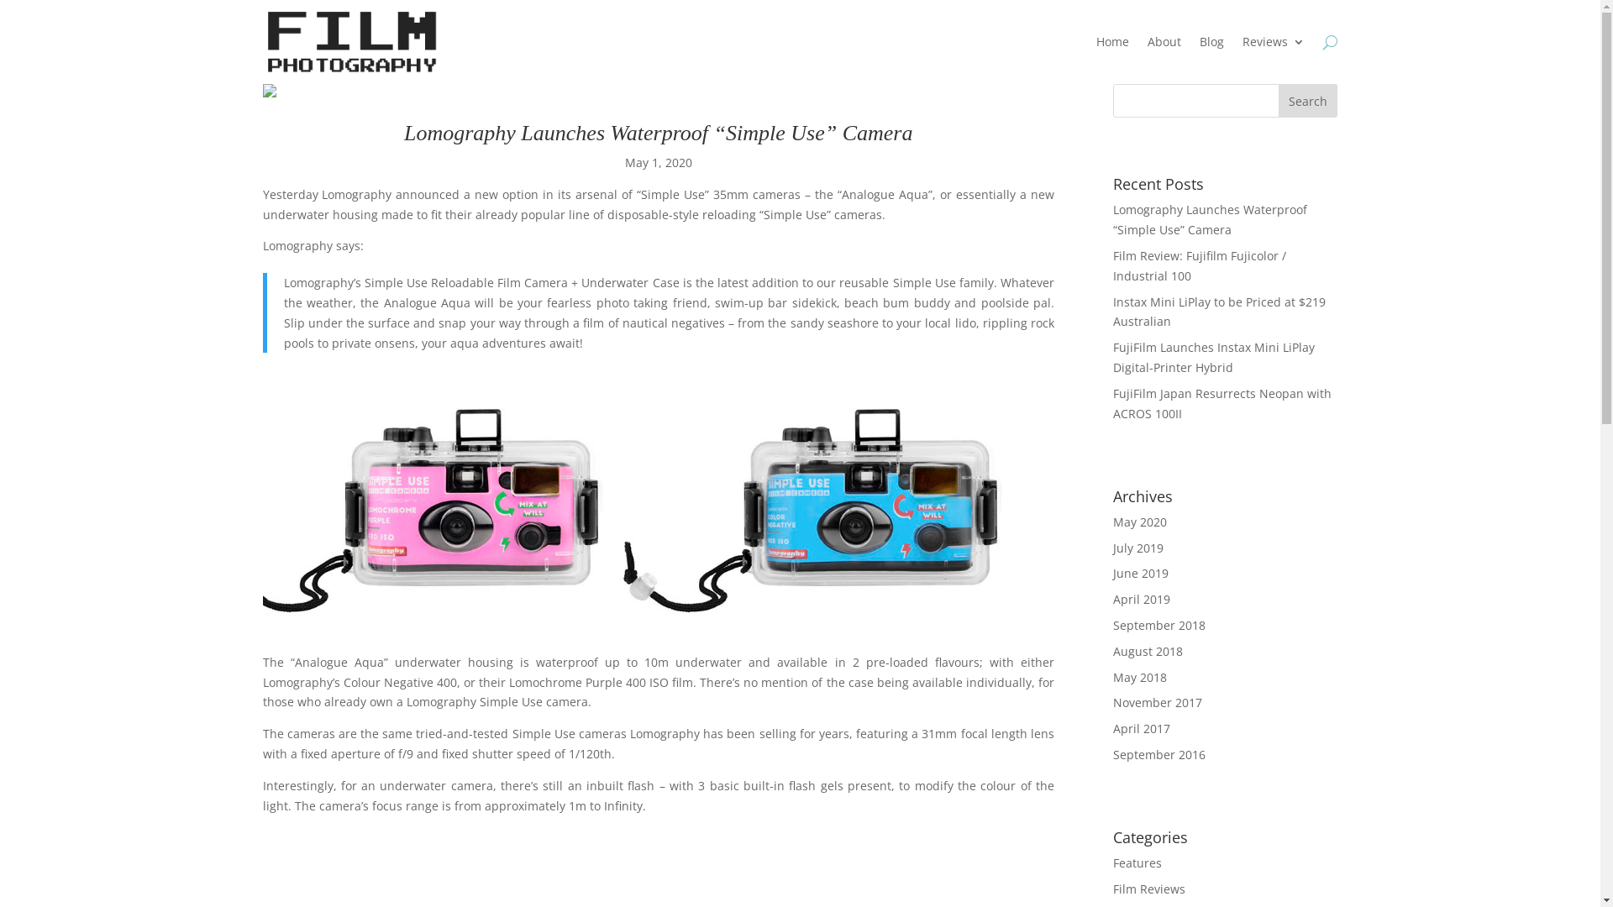  What do you see at coordinates (1138, 548) in the screenshot?
I see `July 2019` at bounding box center [1138, 548].